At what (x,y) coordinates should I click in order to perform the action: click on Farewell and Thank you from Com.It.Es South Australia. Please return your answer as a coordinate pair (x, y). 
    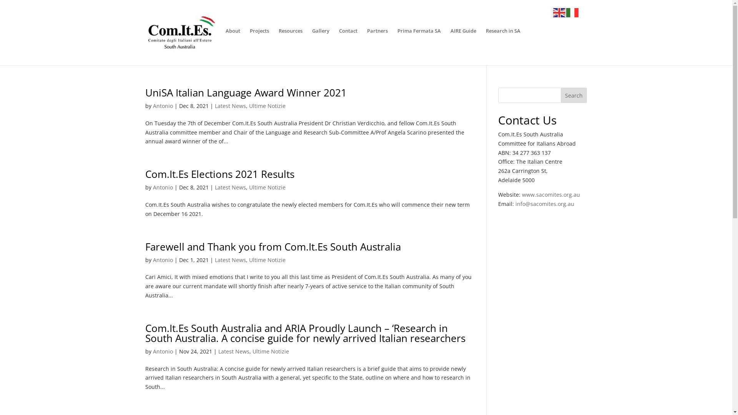
    Looking at the image, I should click on (273, 247).